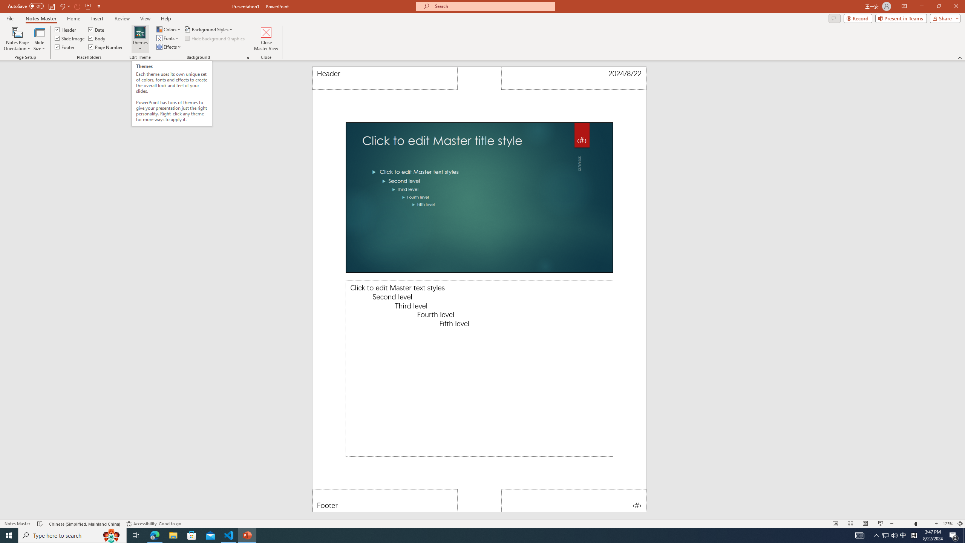  Describe the element at coordinates (66, 29) in the screenshot. I see `Header` at that location.